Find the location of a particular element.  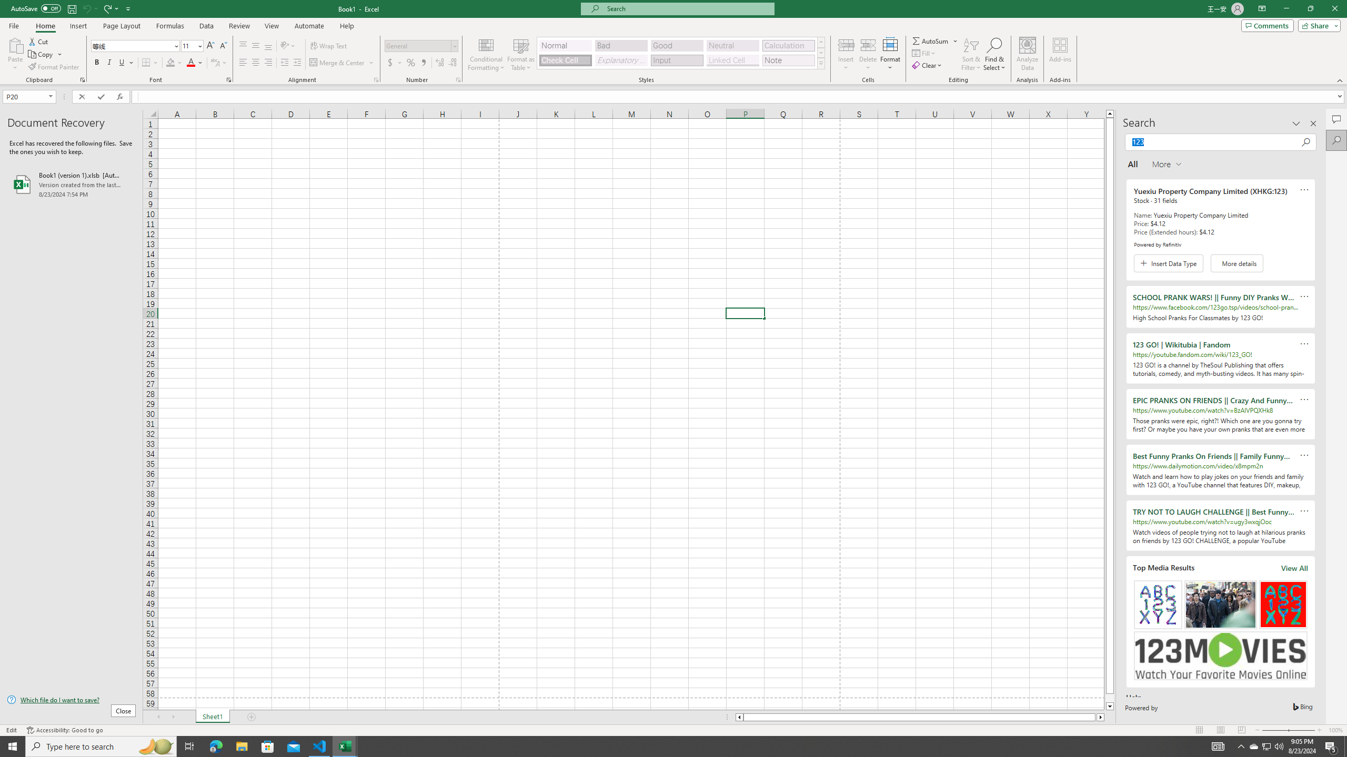

File Tab is located at coordinates (14, 25).